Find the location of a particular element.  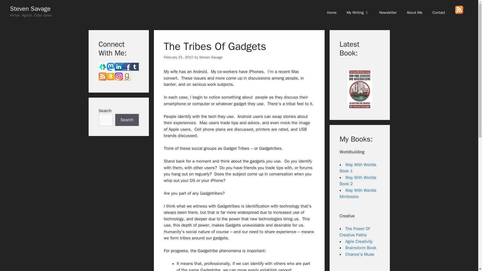

Way With Worlds Book 2 is located at coordinates (358, 181).